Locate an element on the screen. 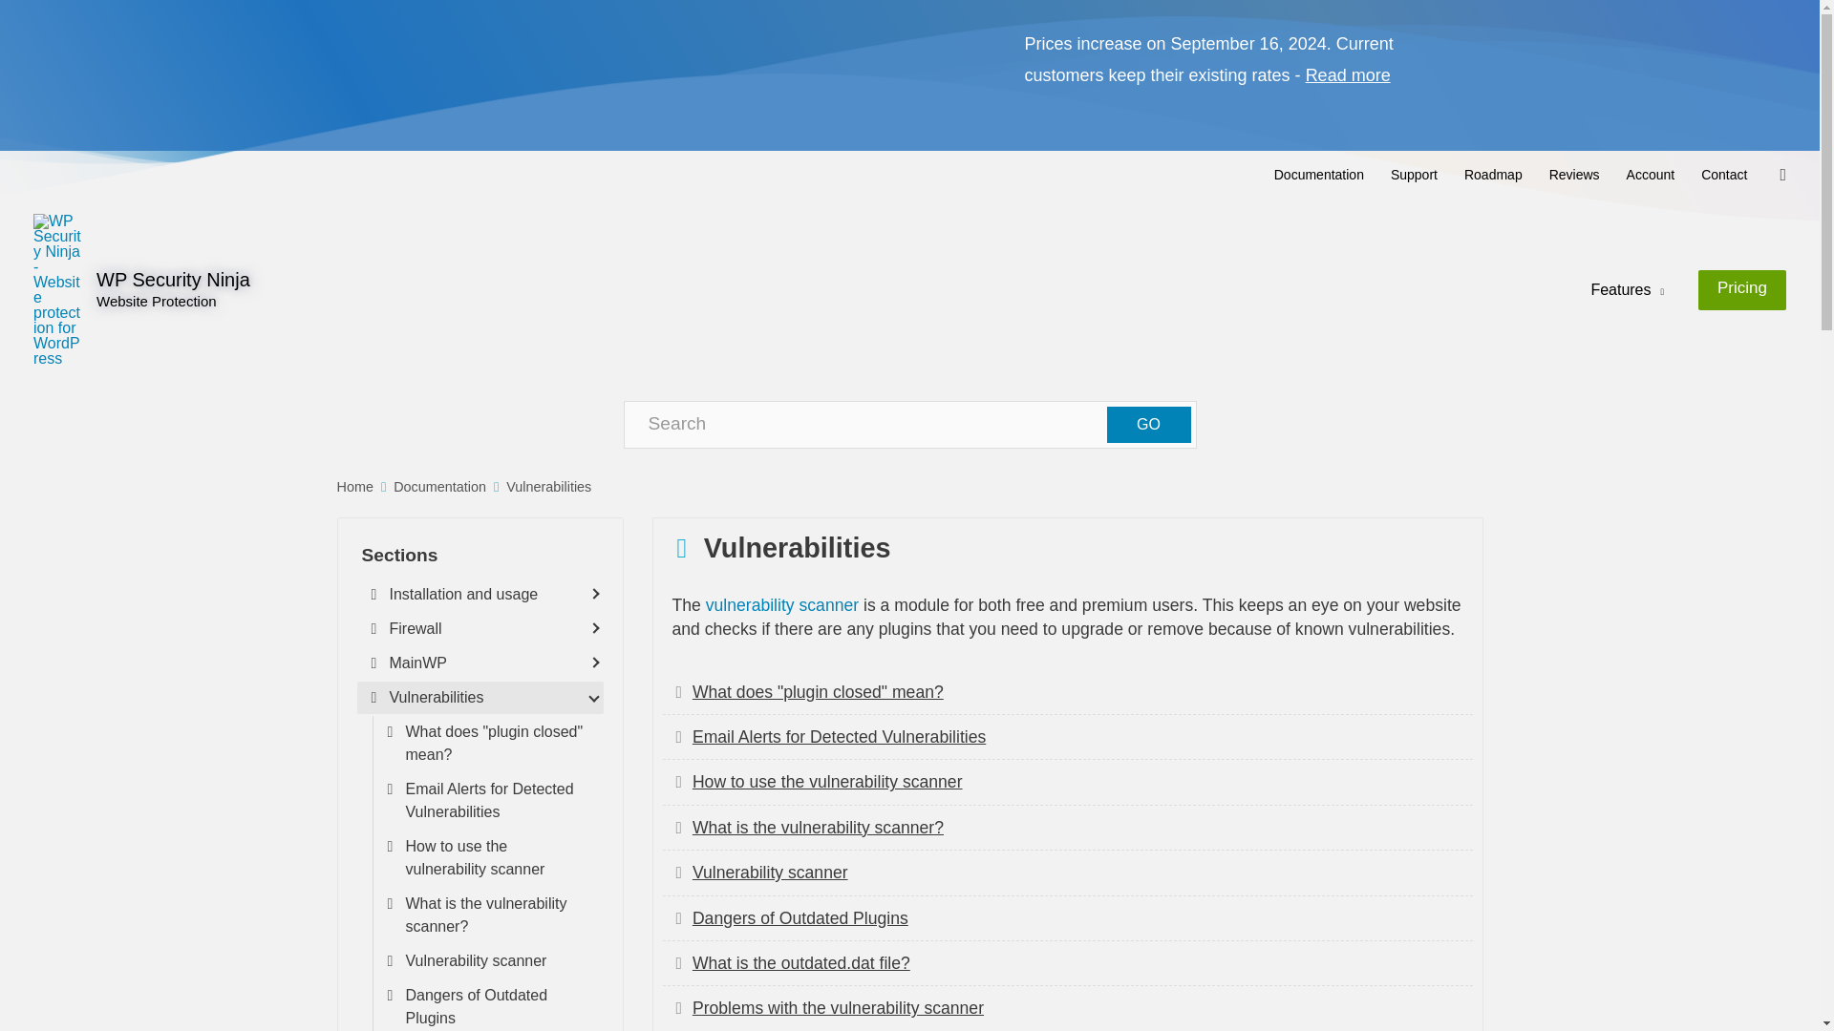  What is the vulnerability scanner? is located at coordinates (818, 827).